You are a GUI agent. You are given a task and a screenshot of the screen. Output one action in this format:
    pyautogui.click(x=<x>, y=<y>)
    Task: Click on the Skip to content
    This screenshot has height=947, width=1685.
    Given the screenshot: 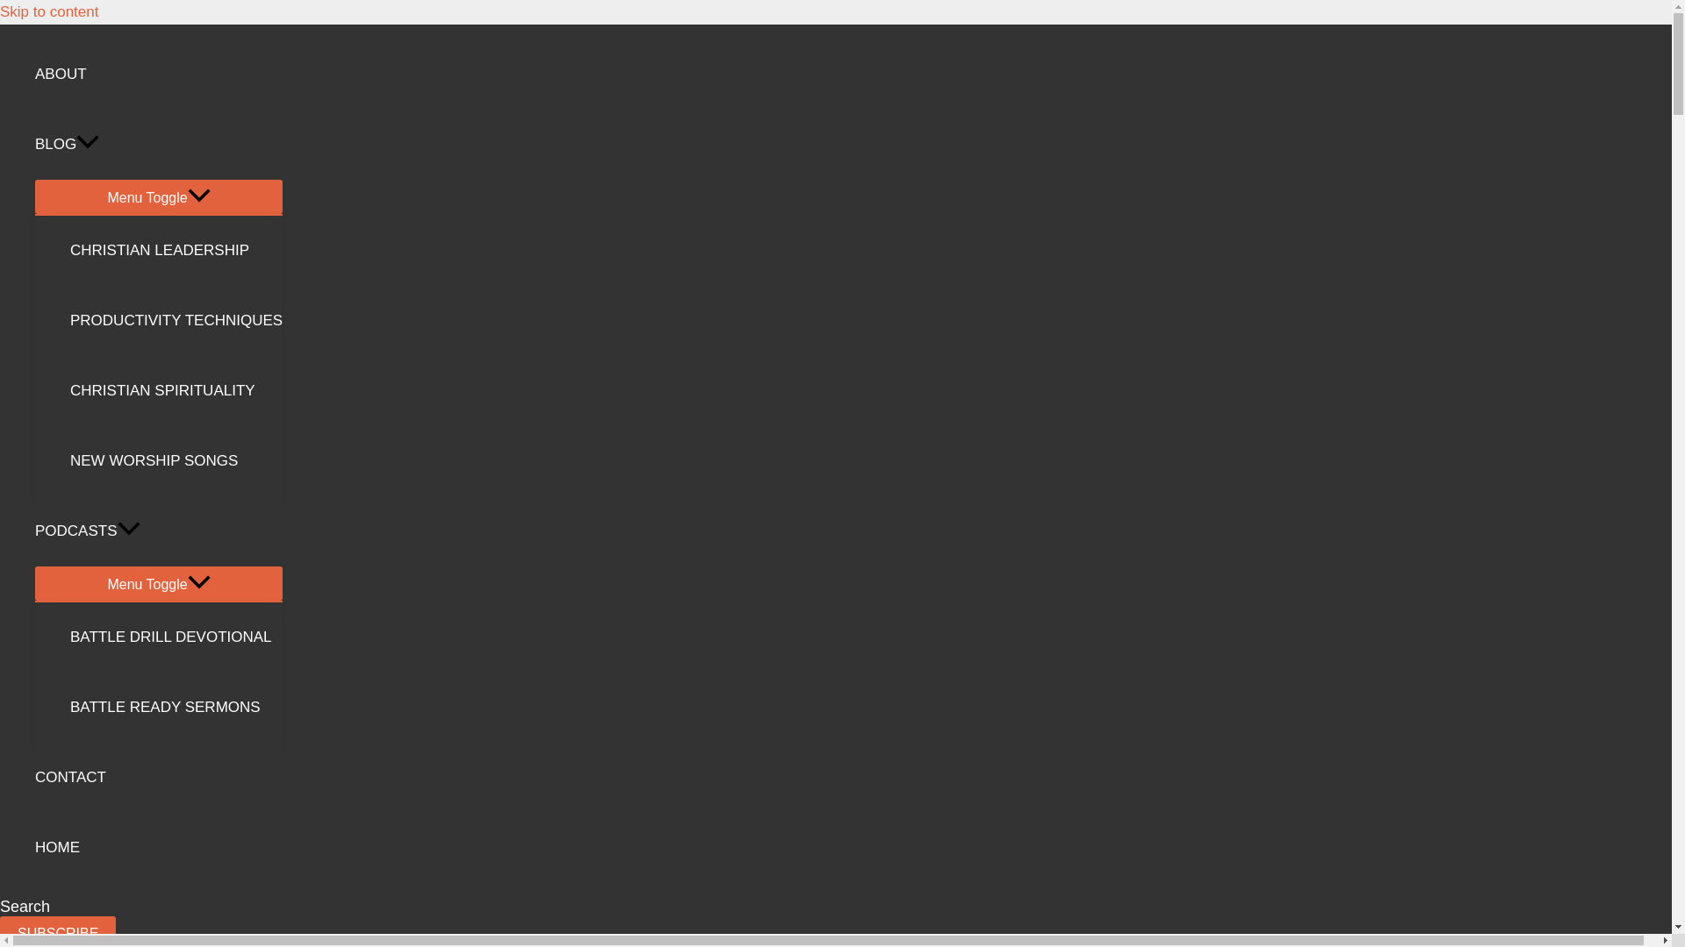 What is the action you would take?
    pyautogui.click(x=49, y=11)
    